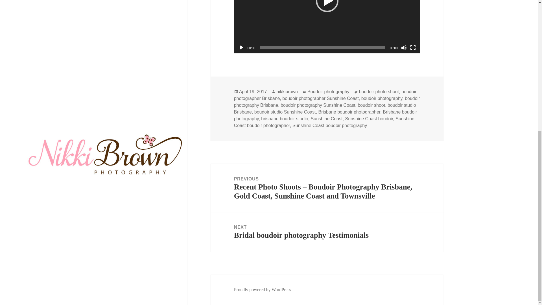  What do you see at coordinates (325, 95) in the screenshot?
I see `boudoir photographer Brisbane` at bounding box center [325, 95].